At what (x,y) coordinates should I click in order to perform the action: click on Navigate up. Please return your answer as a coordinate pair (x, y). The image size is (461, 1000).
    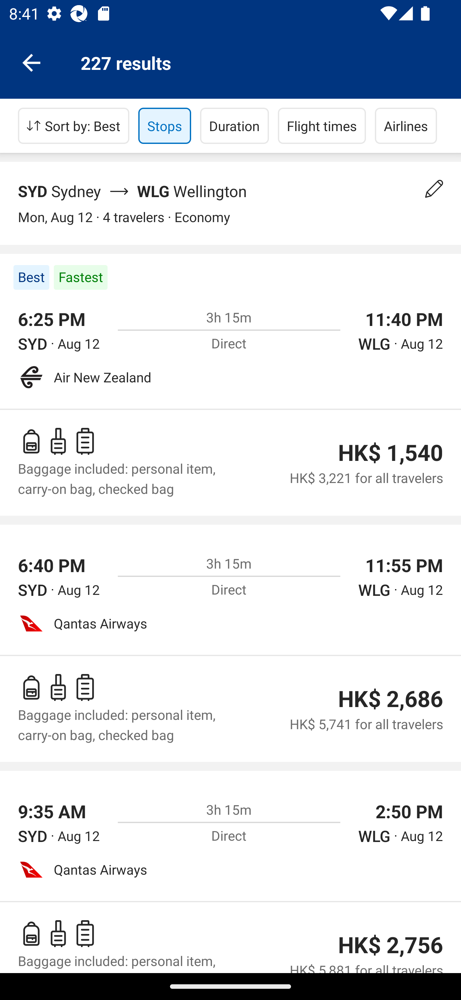
    Looking at the image, I should click on (31, 62).